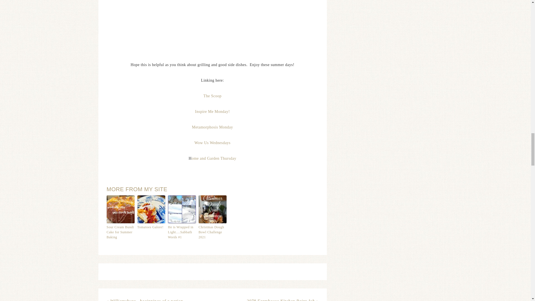 Image resolution: width=535 pixels, height=301 pixels. What do you see at coordinates (212, 143) in the screenshot?
I see `Wow Us Wednesdays` at bounding box center [212, 143].